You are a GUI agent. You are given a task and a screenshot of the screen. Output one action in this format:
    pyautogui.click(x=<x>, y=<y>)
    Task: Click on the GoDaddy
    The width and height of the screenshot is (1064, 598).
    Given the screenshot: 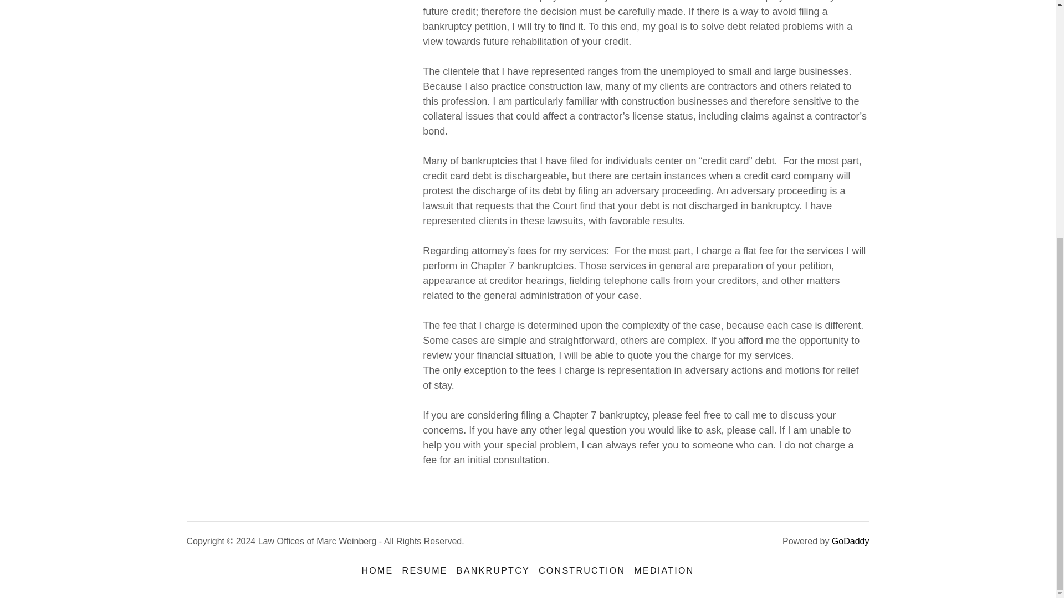 What is the action you would take?
    pyautogui.click(x=850, y=541)
    